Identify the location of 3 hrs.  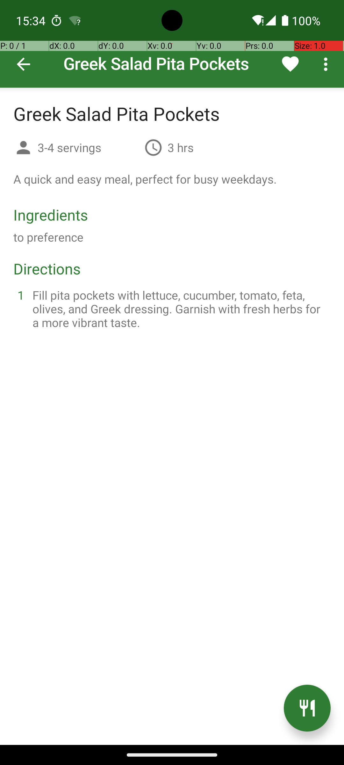
(181, 147).